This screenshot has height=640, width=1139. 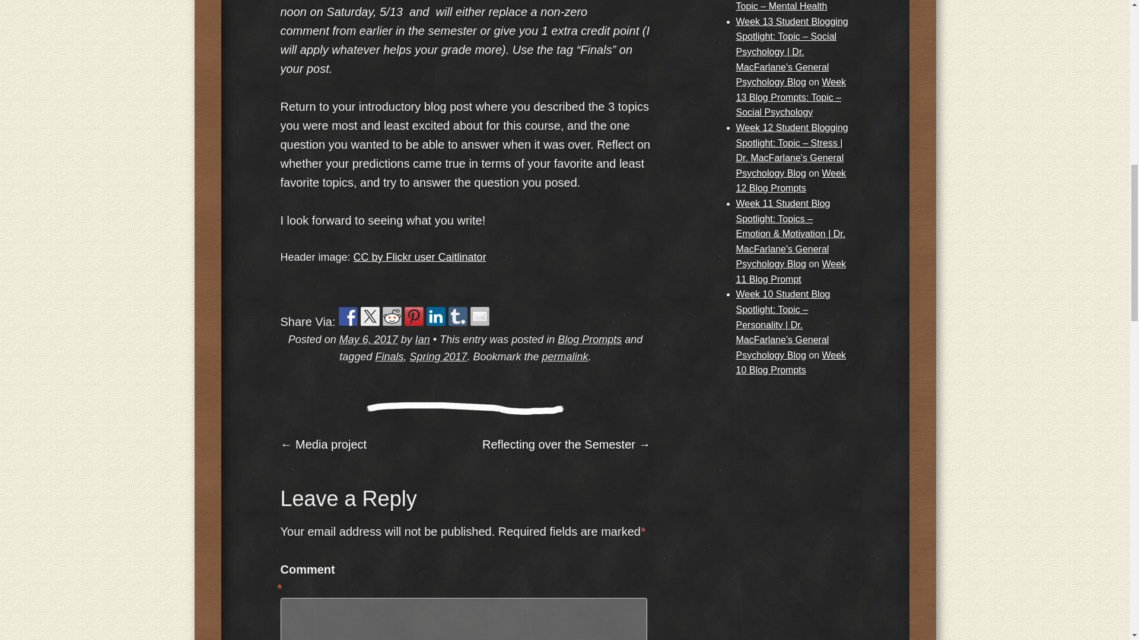 What do you see at coordinates (348, 316) in the screenshot?
I see `Share on Facebook` at bounding box center [348, 316].